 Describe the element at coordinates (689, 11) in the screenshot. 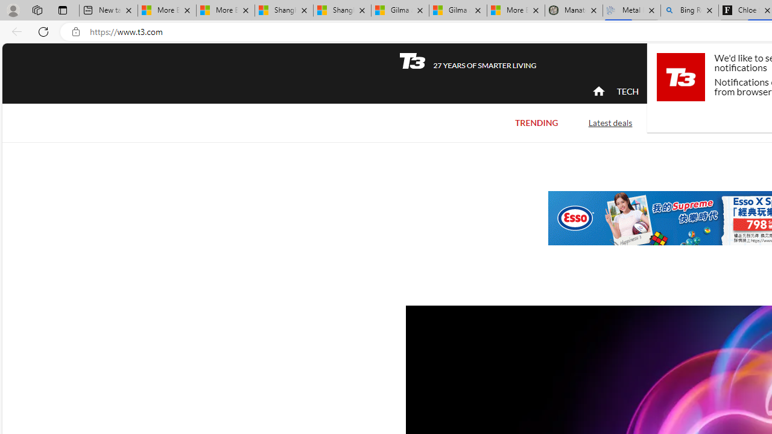

I see `Bing Real Estate - Home sales and rental listings` at that location.